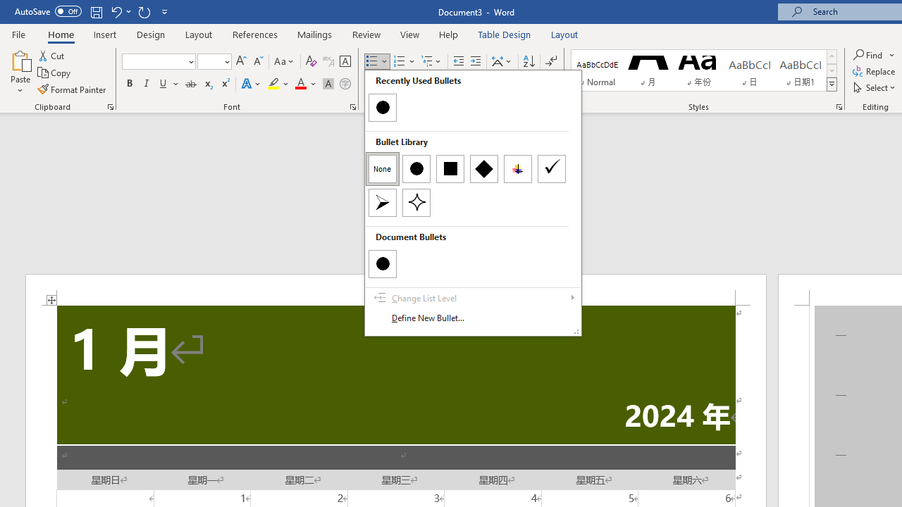 This screenshot has width=902, height=507. What do you see at coordinates (832, 56) in the screenshot?
I see `Row up` at bounding box center [832, 56].